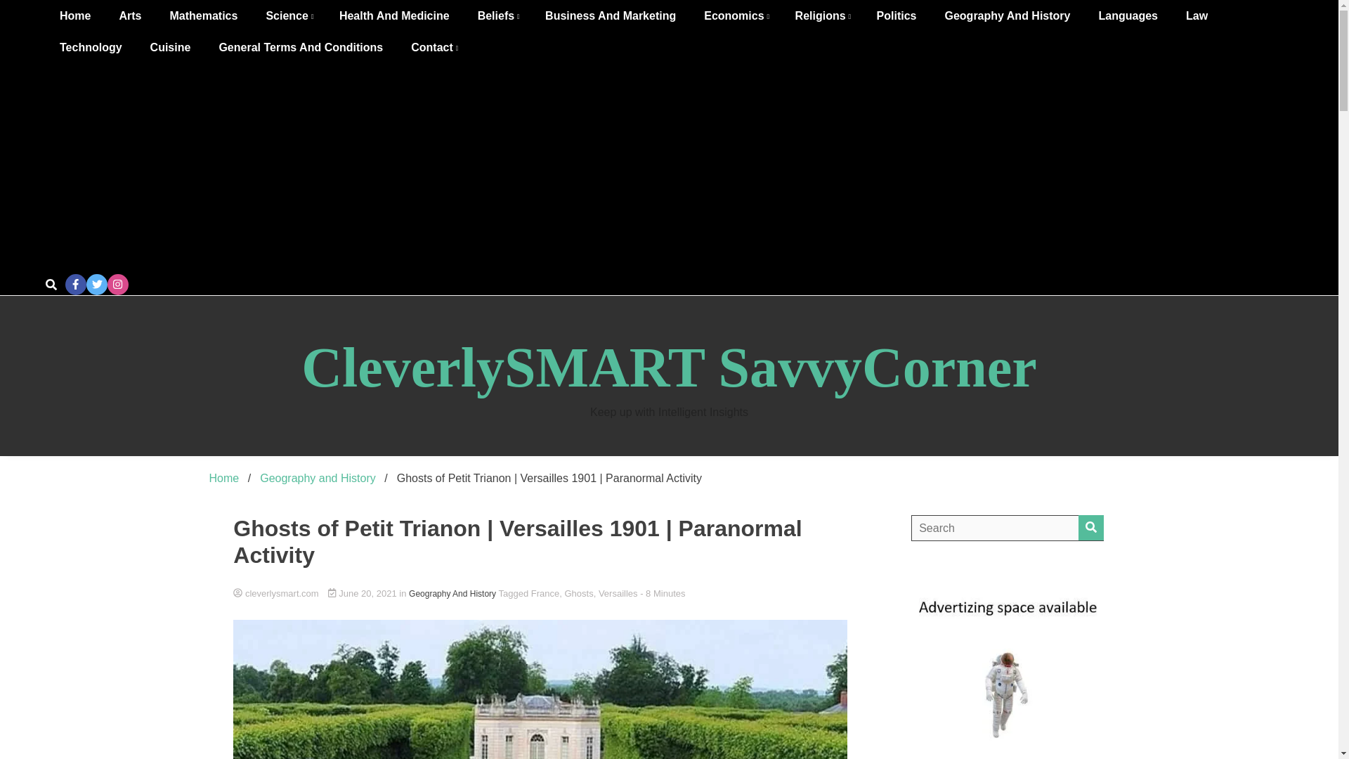  I want to click on Law, so click(1197, 15).